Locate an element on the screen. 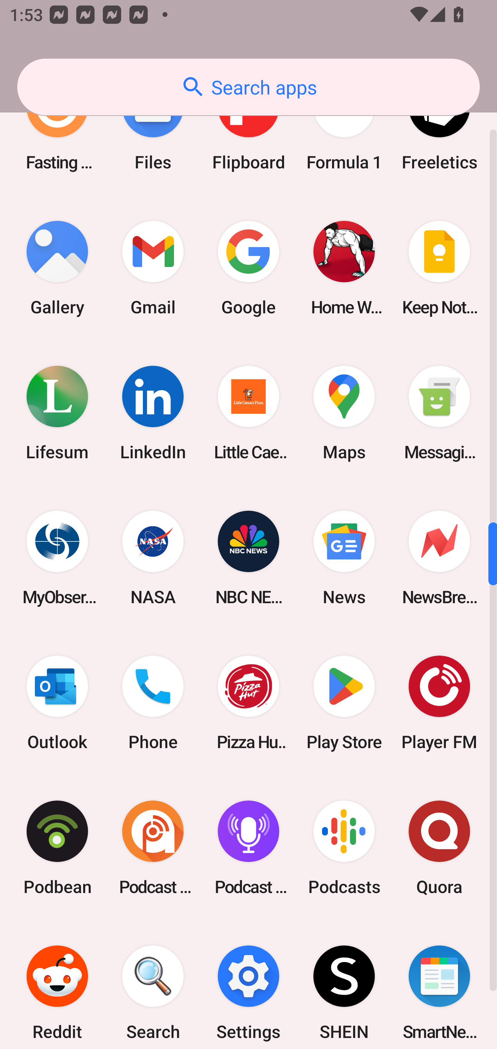  Play Store is located at coordinates (344, 703).